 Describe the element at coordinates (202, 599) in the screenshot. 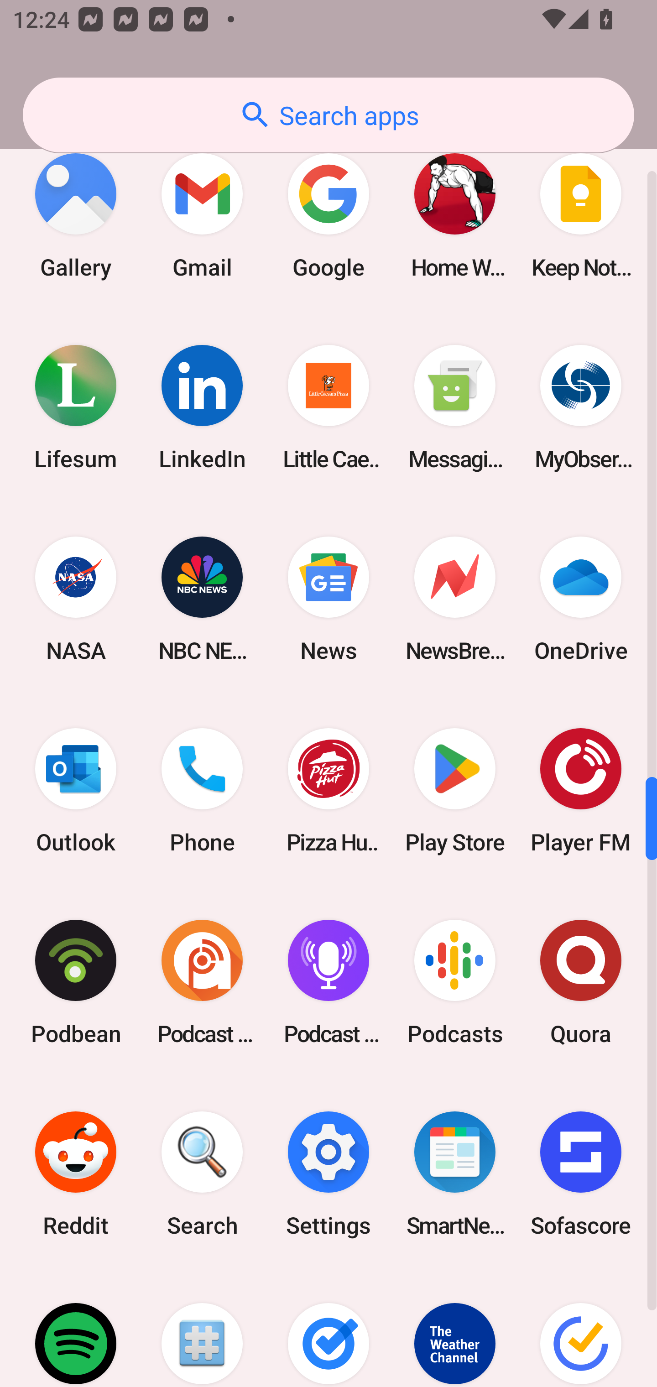

I see `NBC NEWS` at that location.